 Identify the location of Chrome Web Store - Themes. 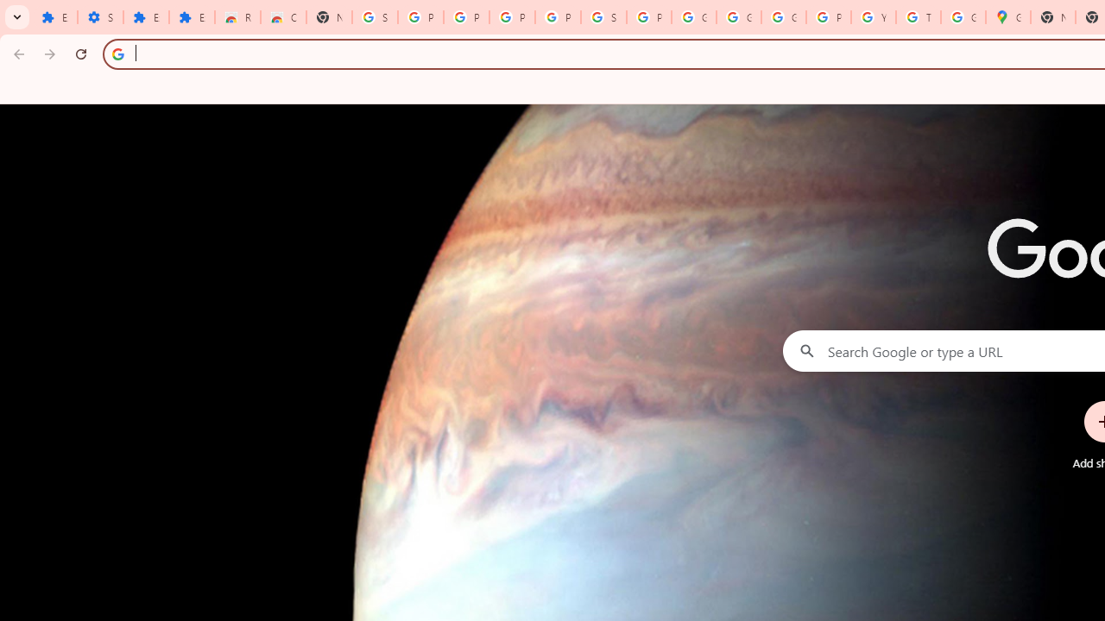
(283, 17).